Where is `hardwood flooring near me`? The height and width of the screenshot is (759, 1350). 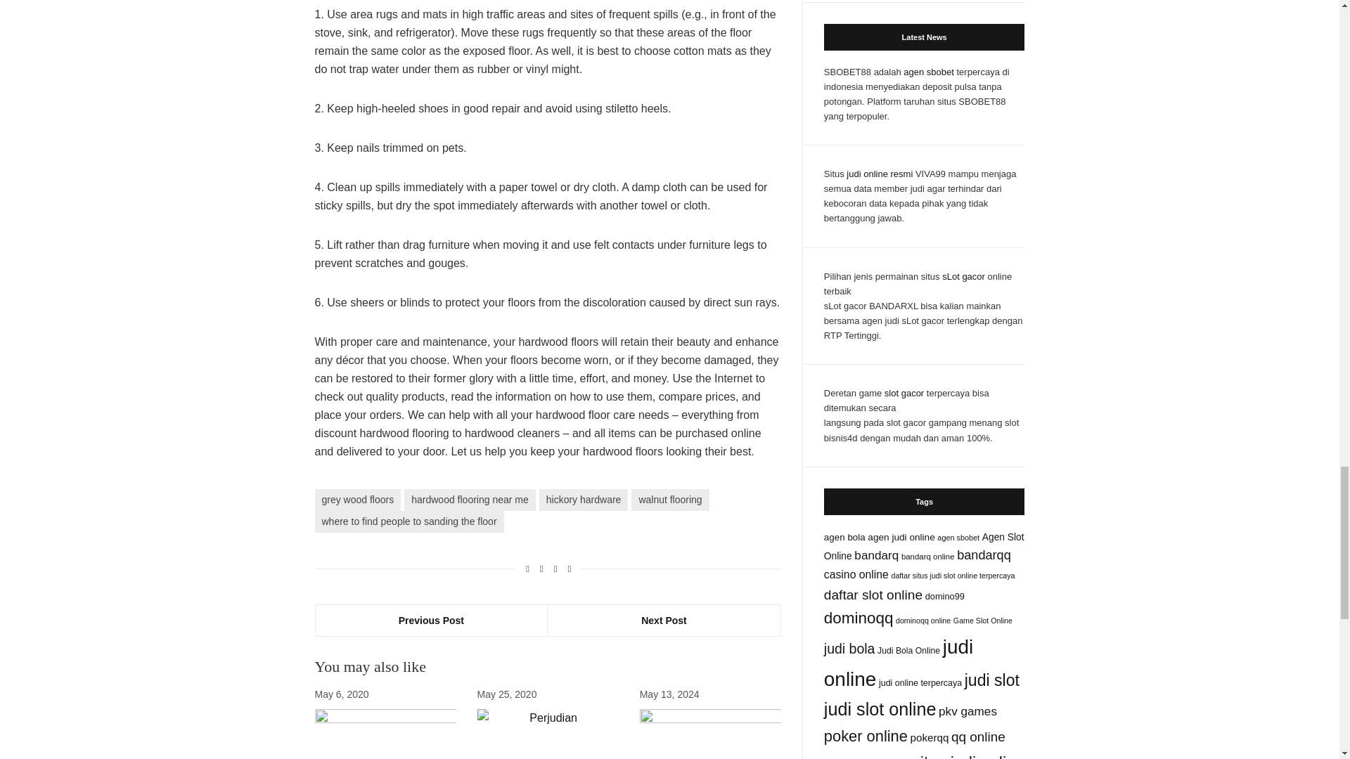 hardwood flooring near me is located at coordinates (470, 499).